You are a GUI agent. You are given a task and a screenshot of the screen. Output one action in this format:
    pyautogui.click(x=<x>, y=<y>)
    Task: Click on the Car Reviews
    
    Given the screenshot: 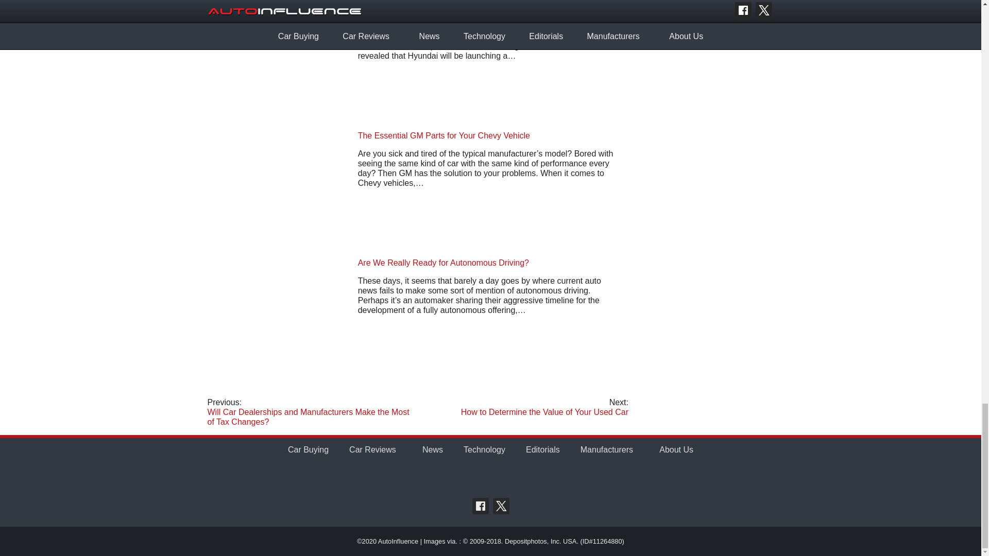 What is the action you would take?
    pyautogui.click(x=373, y=450)
    